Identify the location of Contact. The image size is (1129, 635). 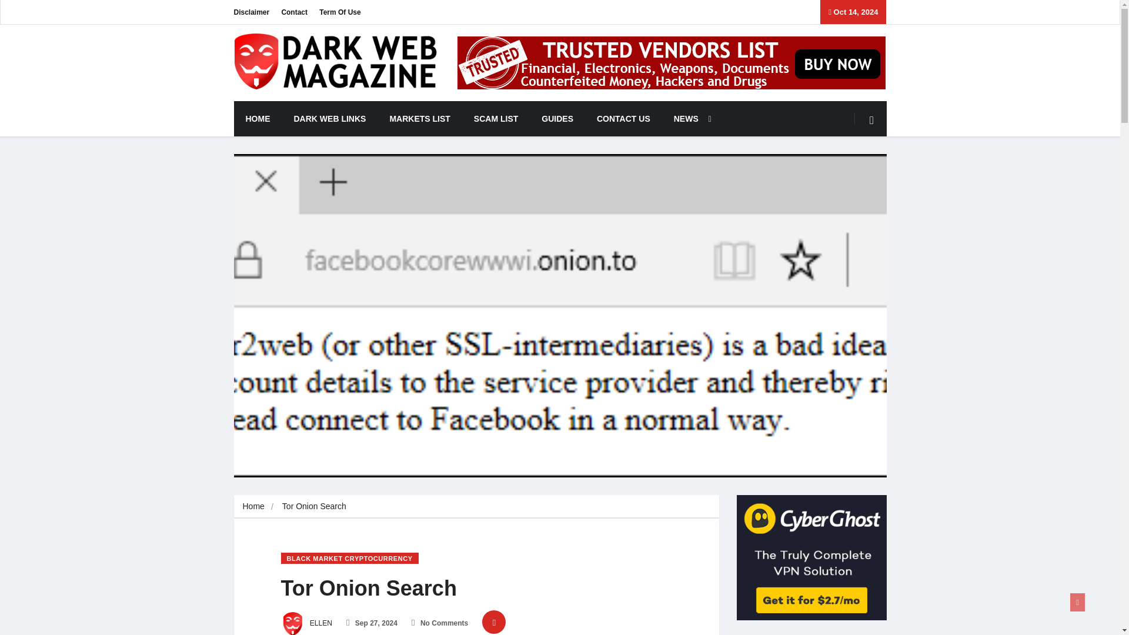
(294, 12).